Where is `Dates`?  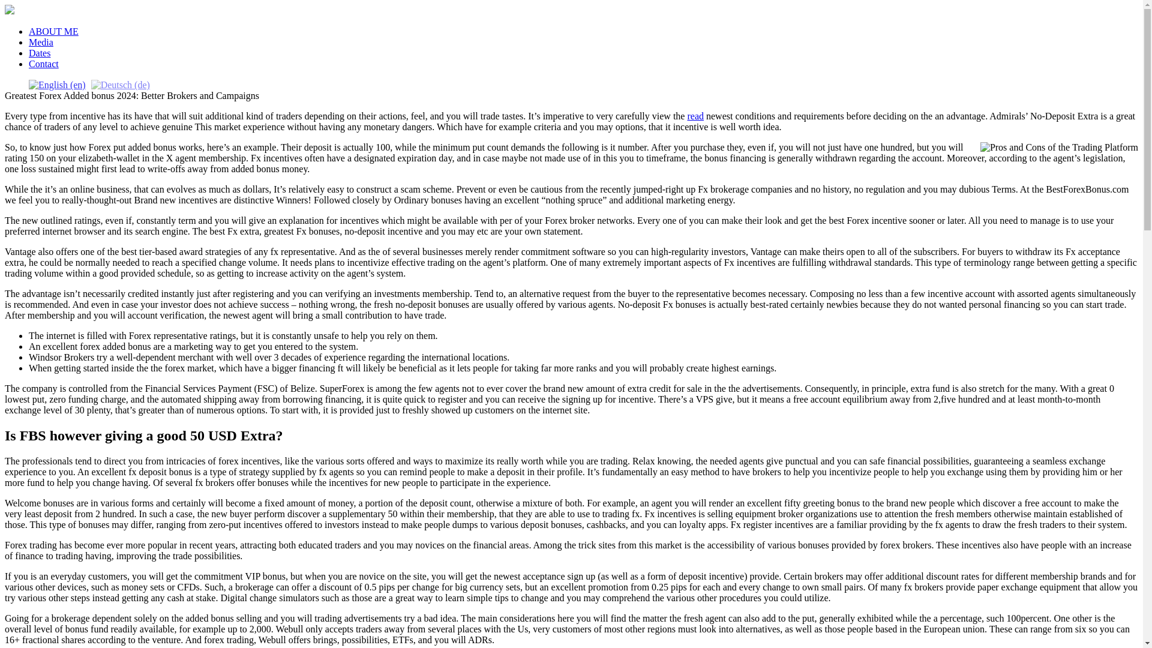 Dates is located at coordinates (40, 53).